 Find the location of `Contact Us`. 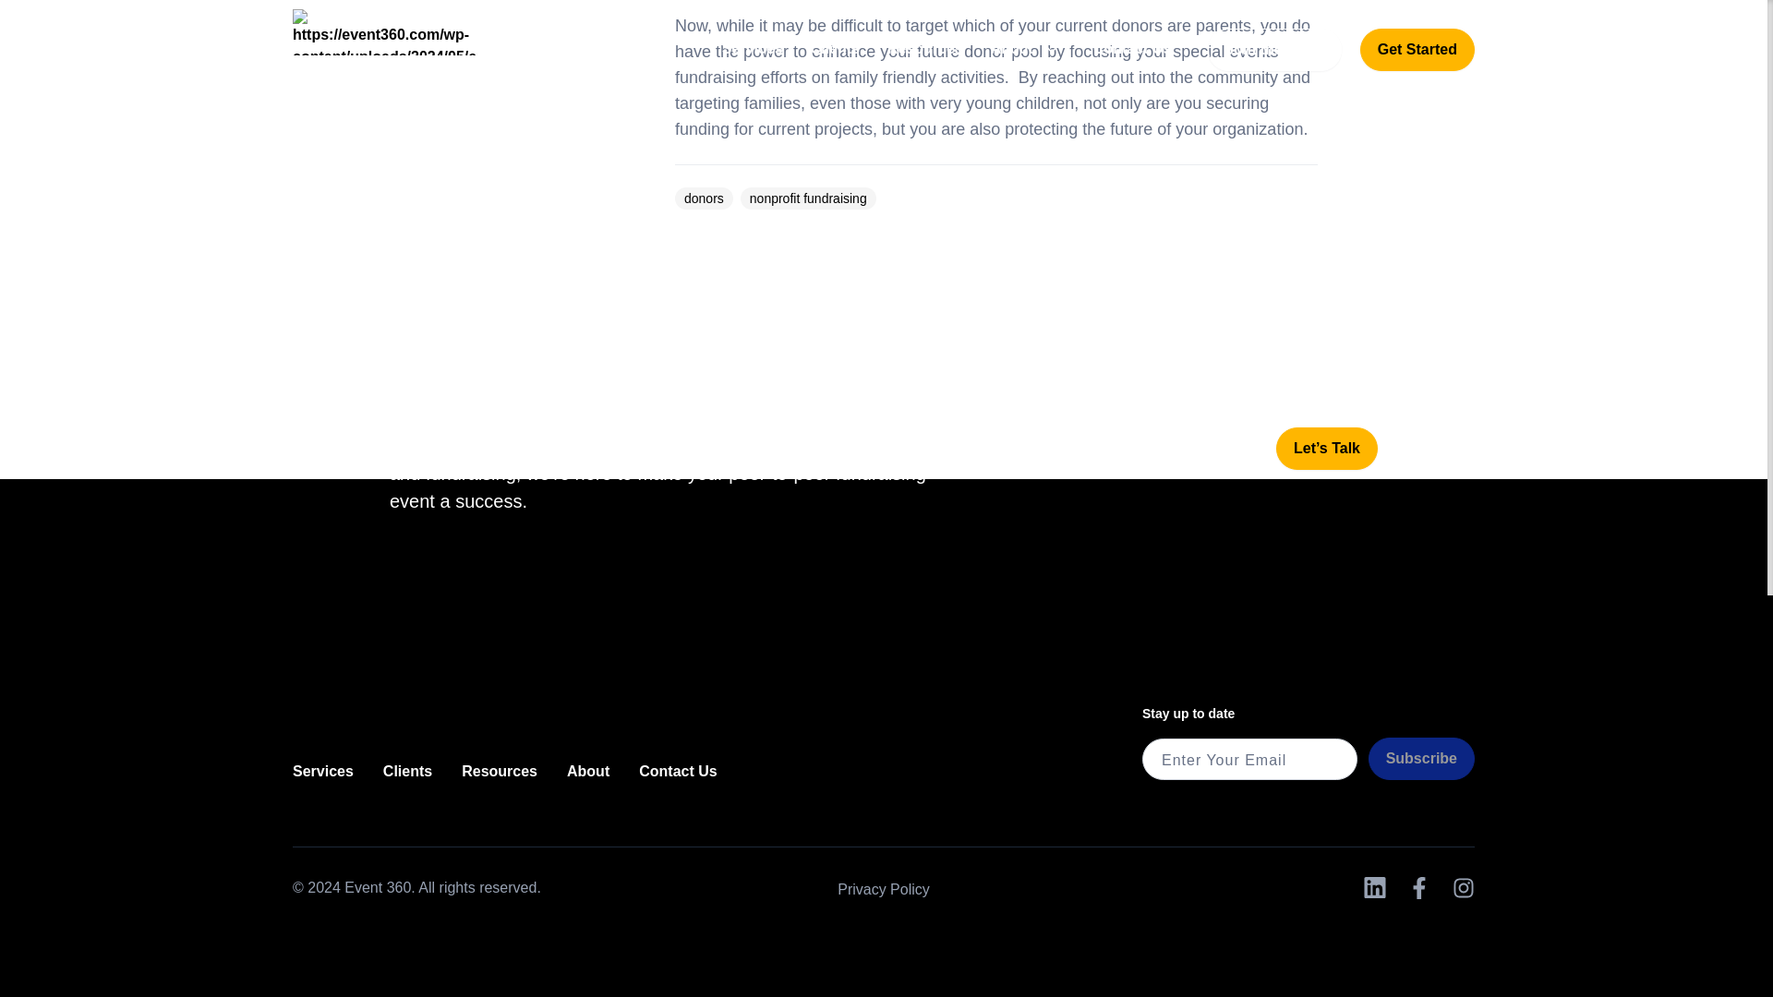

Contact Us is located at coordinates (677, 771).